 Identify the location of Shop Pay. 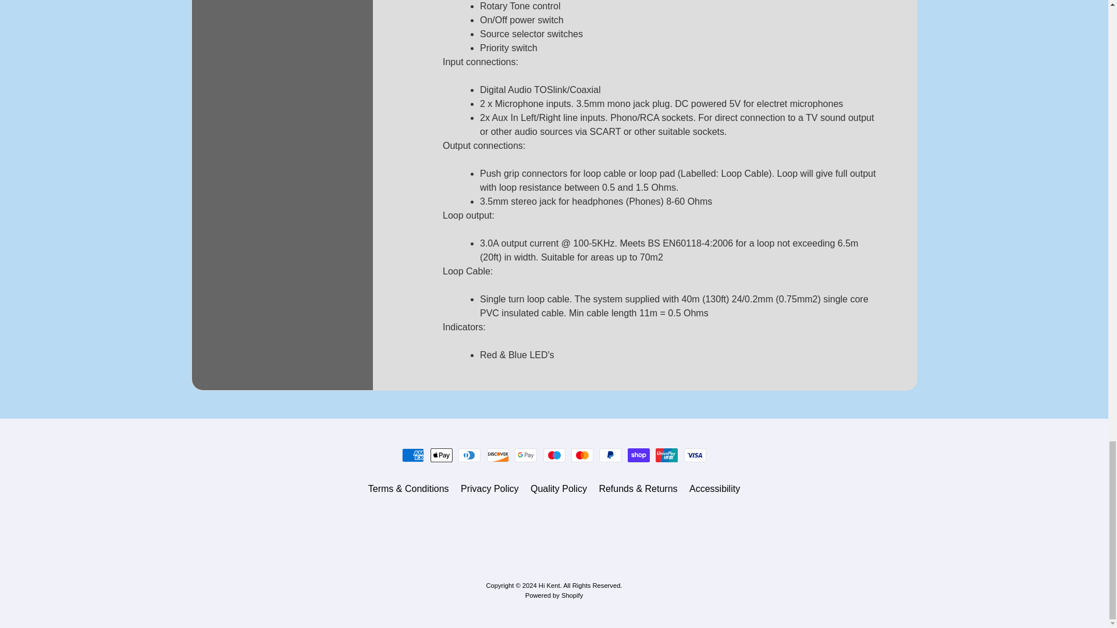
(639, 455).